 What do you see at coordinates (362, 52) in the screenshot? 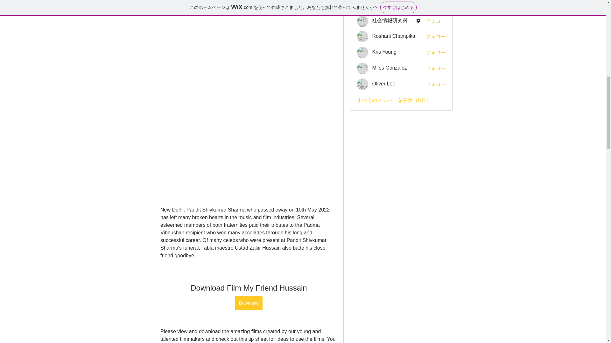
I see `Kris Young` at bounding box center [362, 52].